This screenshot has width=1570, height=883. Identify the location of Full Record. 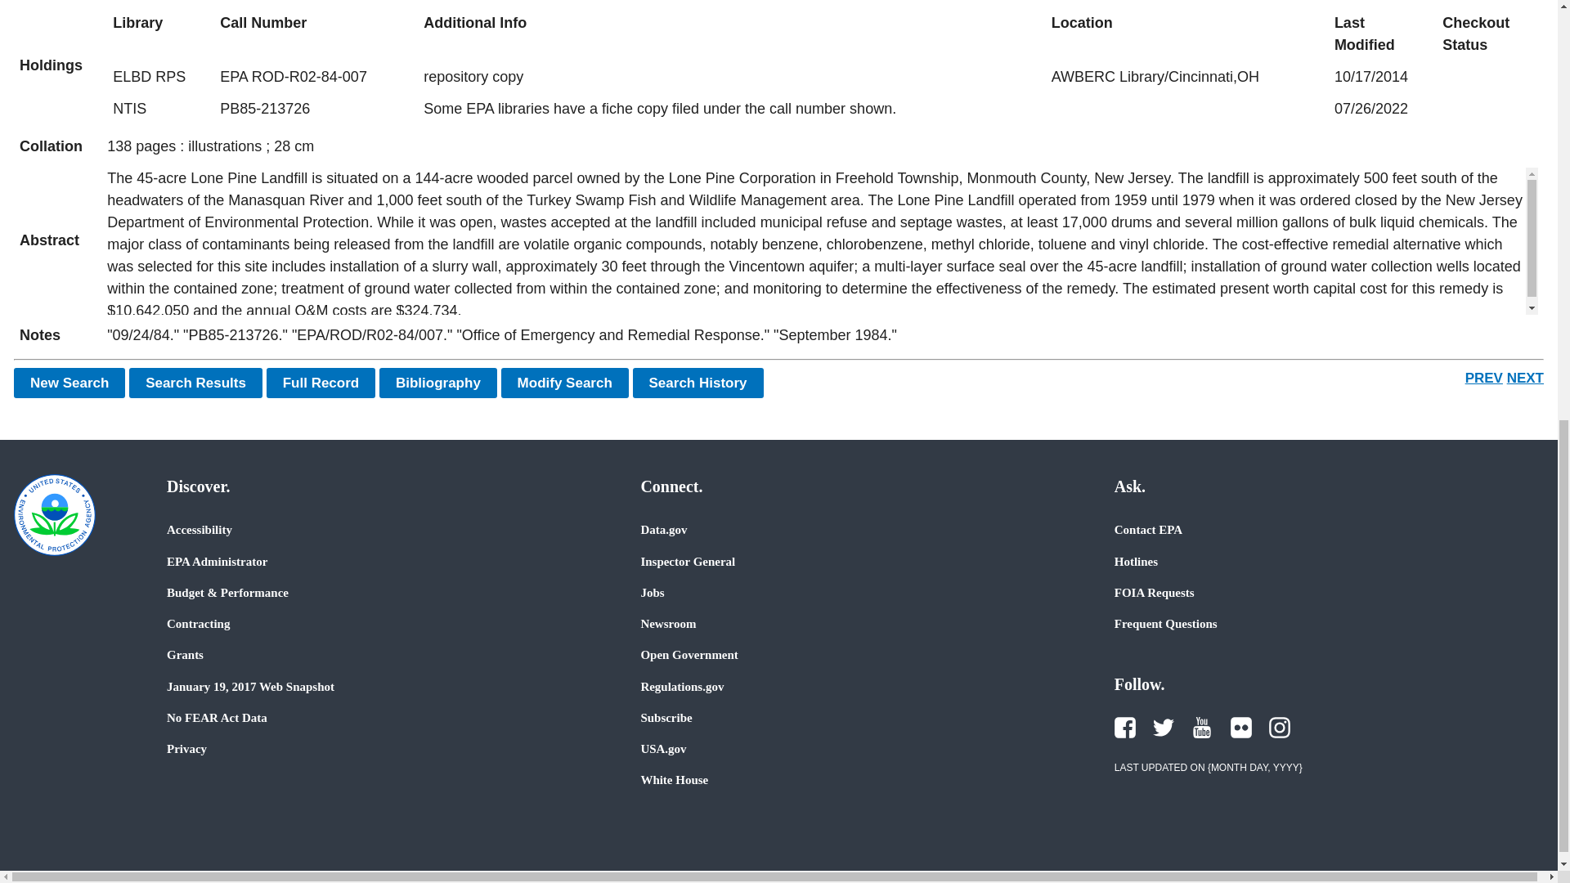
(321, 383).